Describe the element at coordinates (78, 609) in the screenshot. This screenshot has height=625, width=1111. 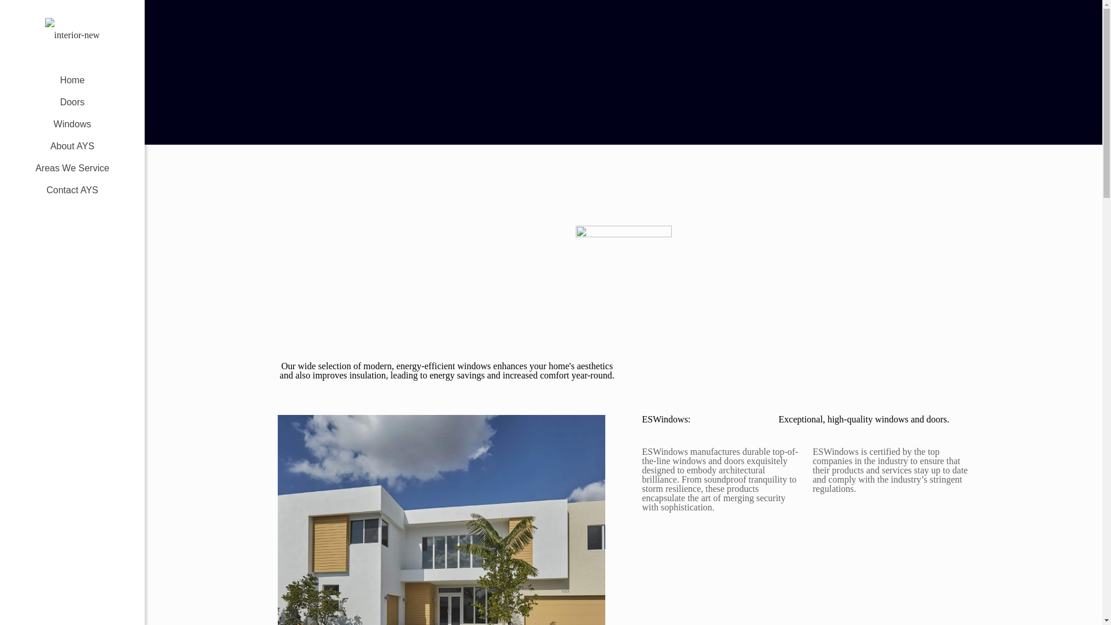
I see `LinkedIn` at that location.